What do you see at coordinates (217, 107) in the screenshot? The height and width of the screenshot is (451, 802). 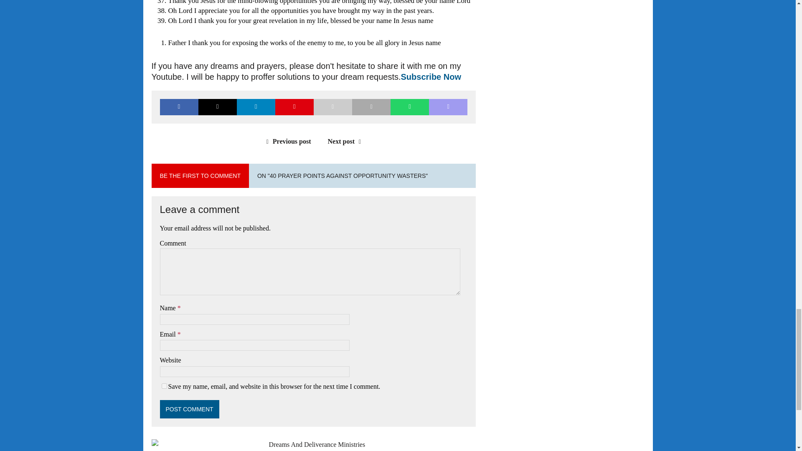 I see `Tweet This Post` at bounding box center [217, 107].